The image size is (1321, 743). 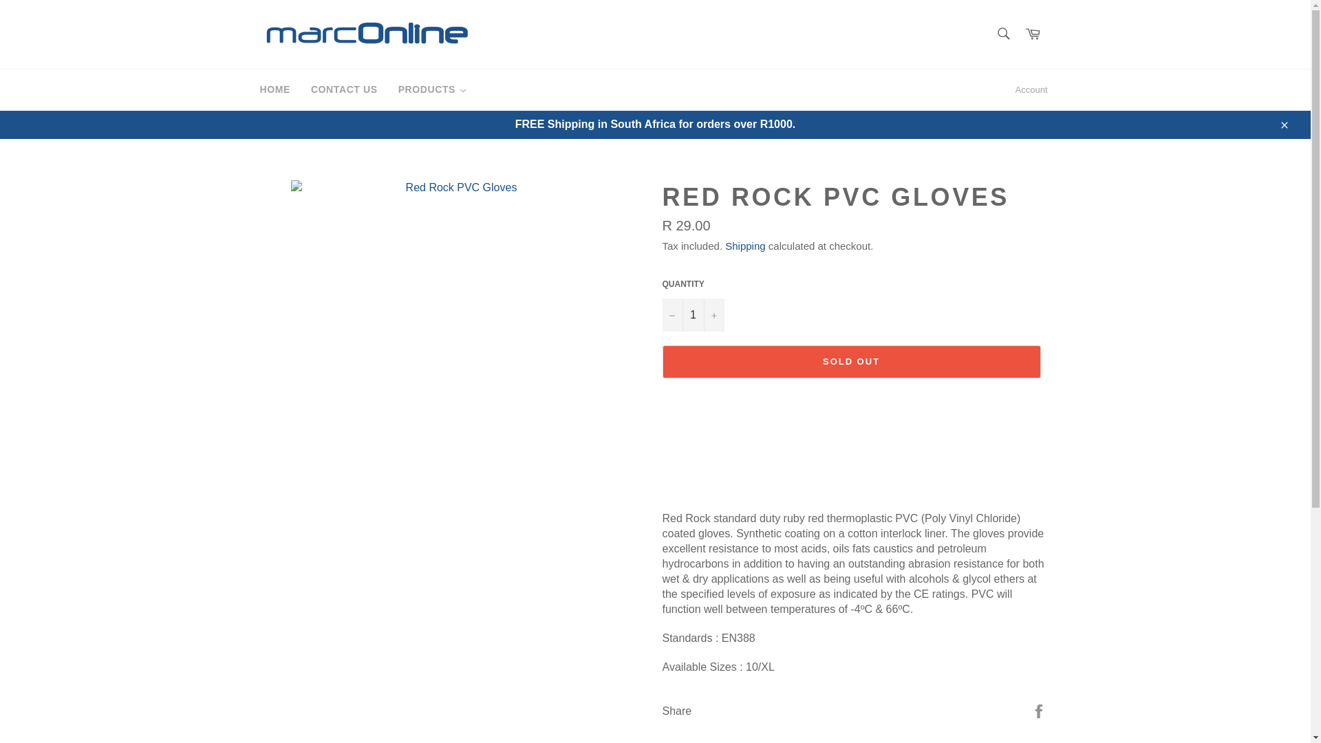 I want to click on Home, so click(x=274, y=89).